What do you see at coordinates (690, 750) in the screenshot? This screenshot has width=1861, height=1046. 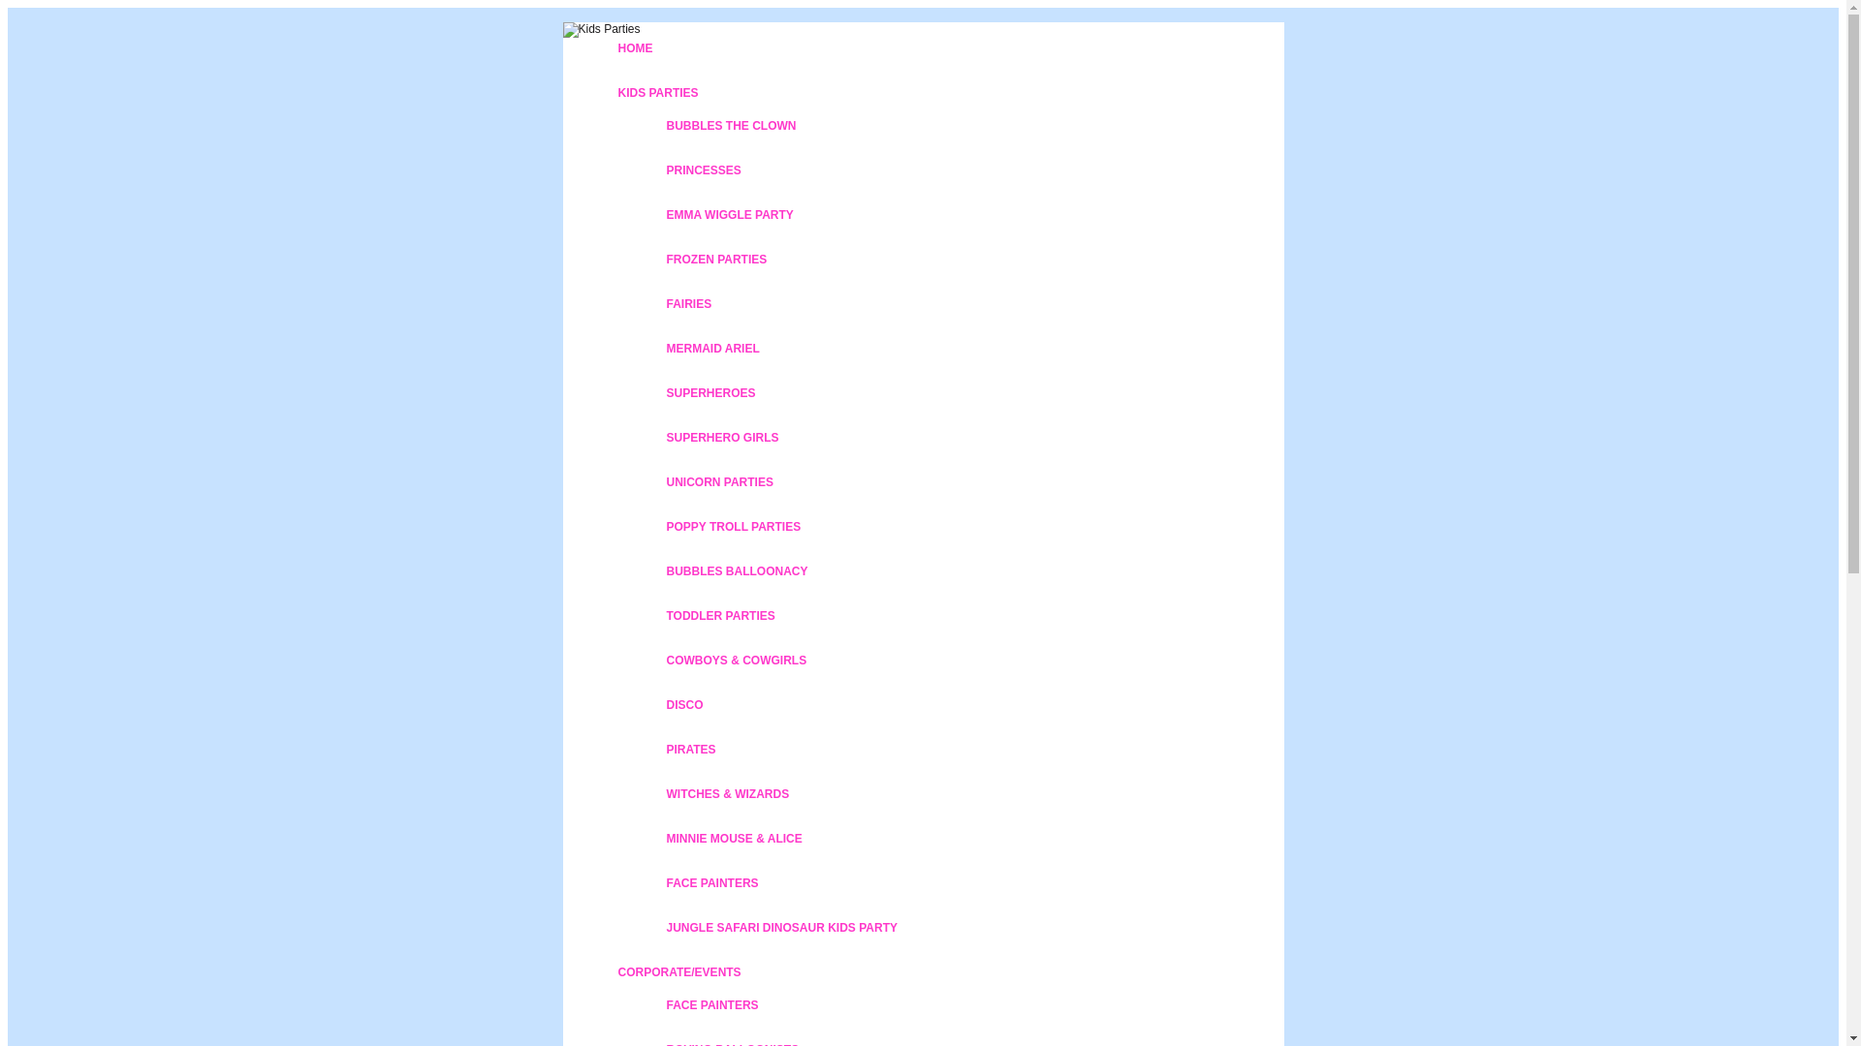 I see `PIRATES` at bounding box center [690, 750].